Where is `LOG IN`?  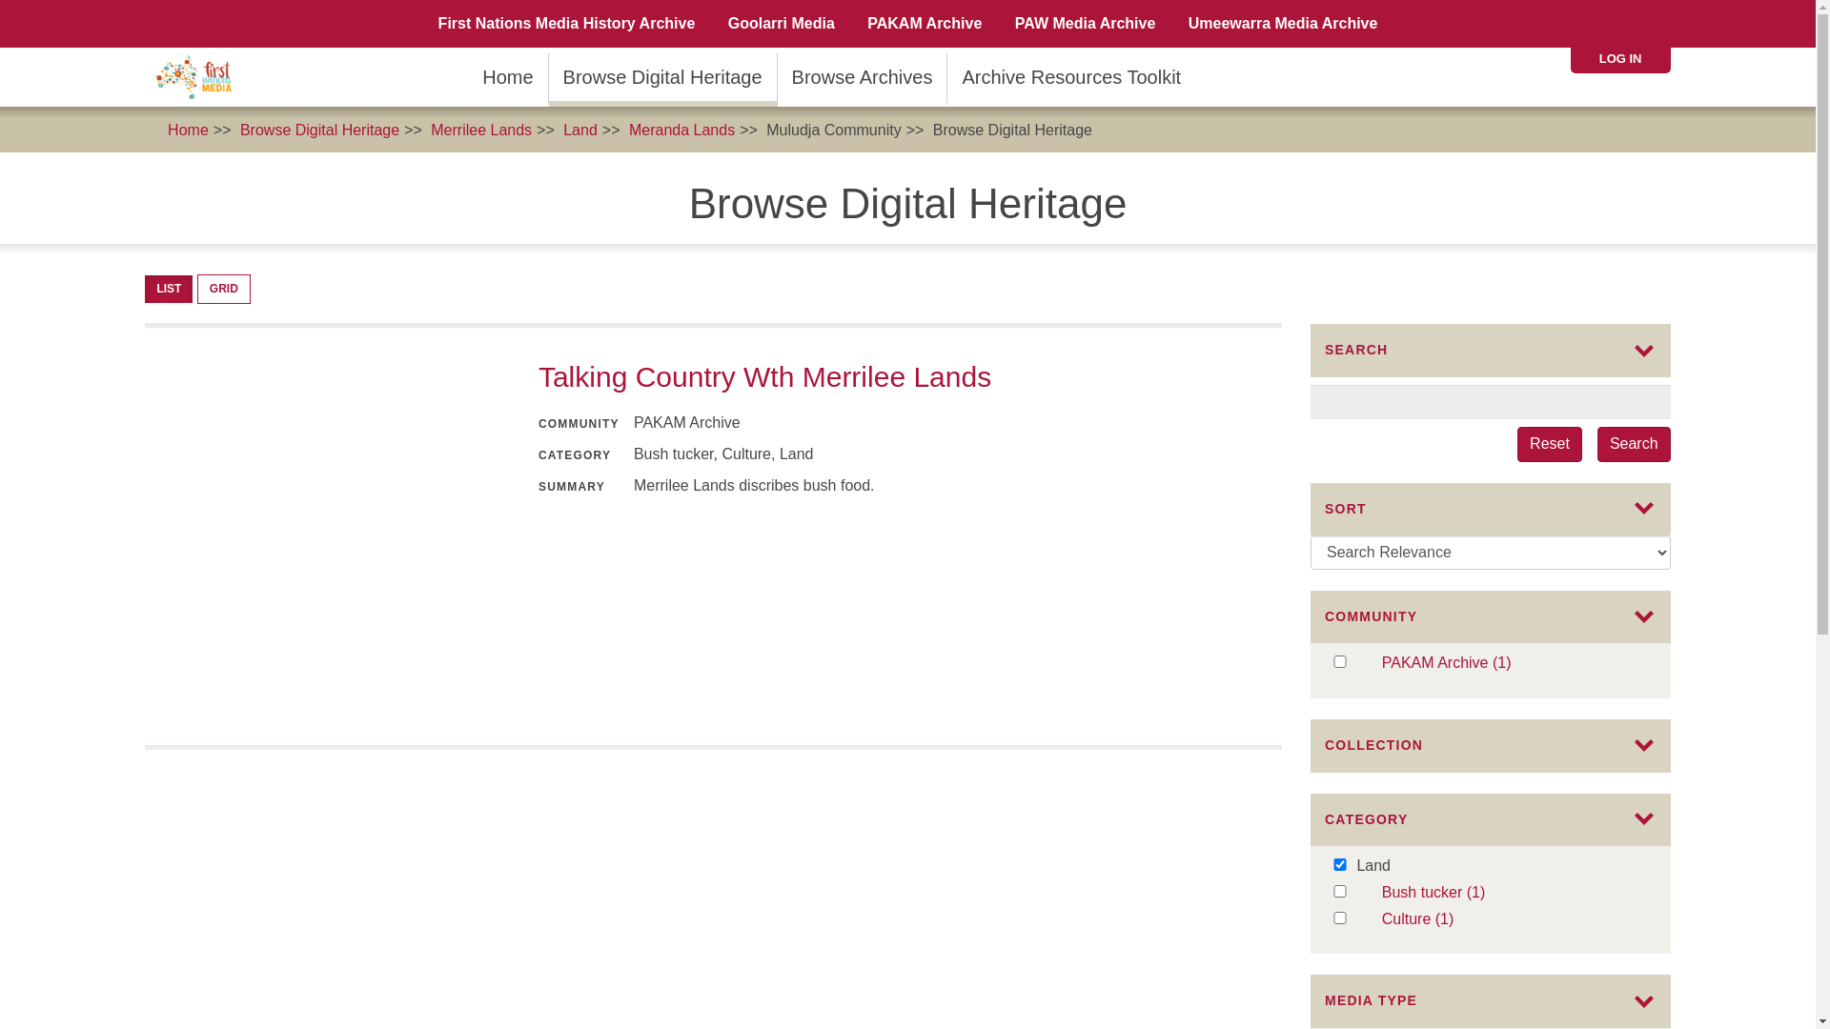 LOG IN is located at coordinates (1620, 59).